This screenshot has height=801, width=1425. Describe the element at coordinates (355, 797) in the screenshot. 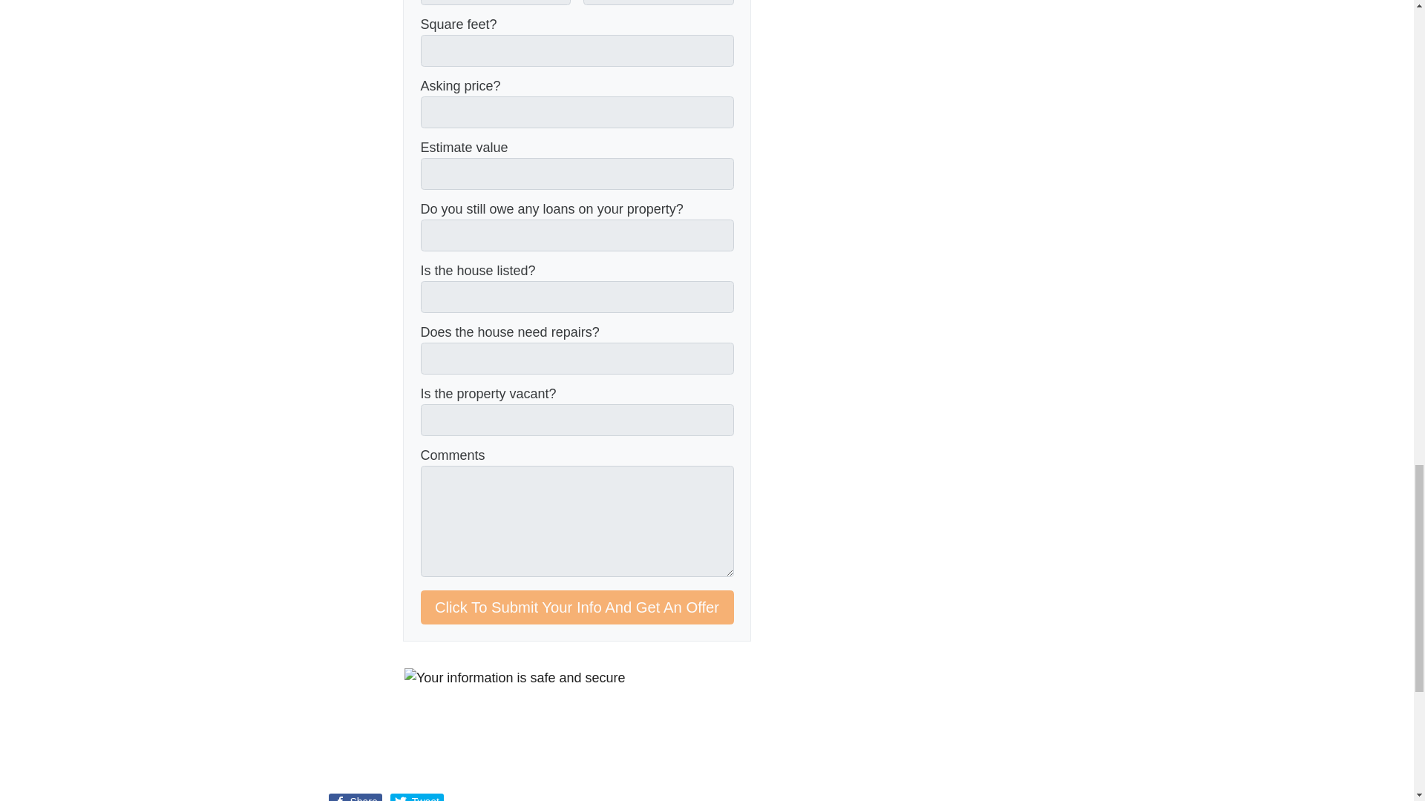

I see `Share` at that location.